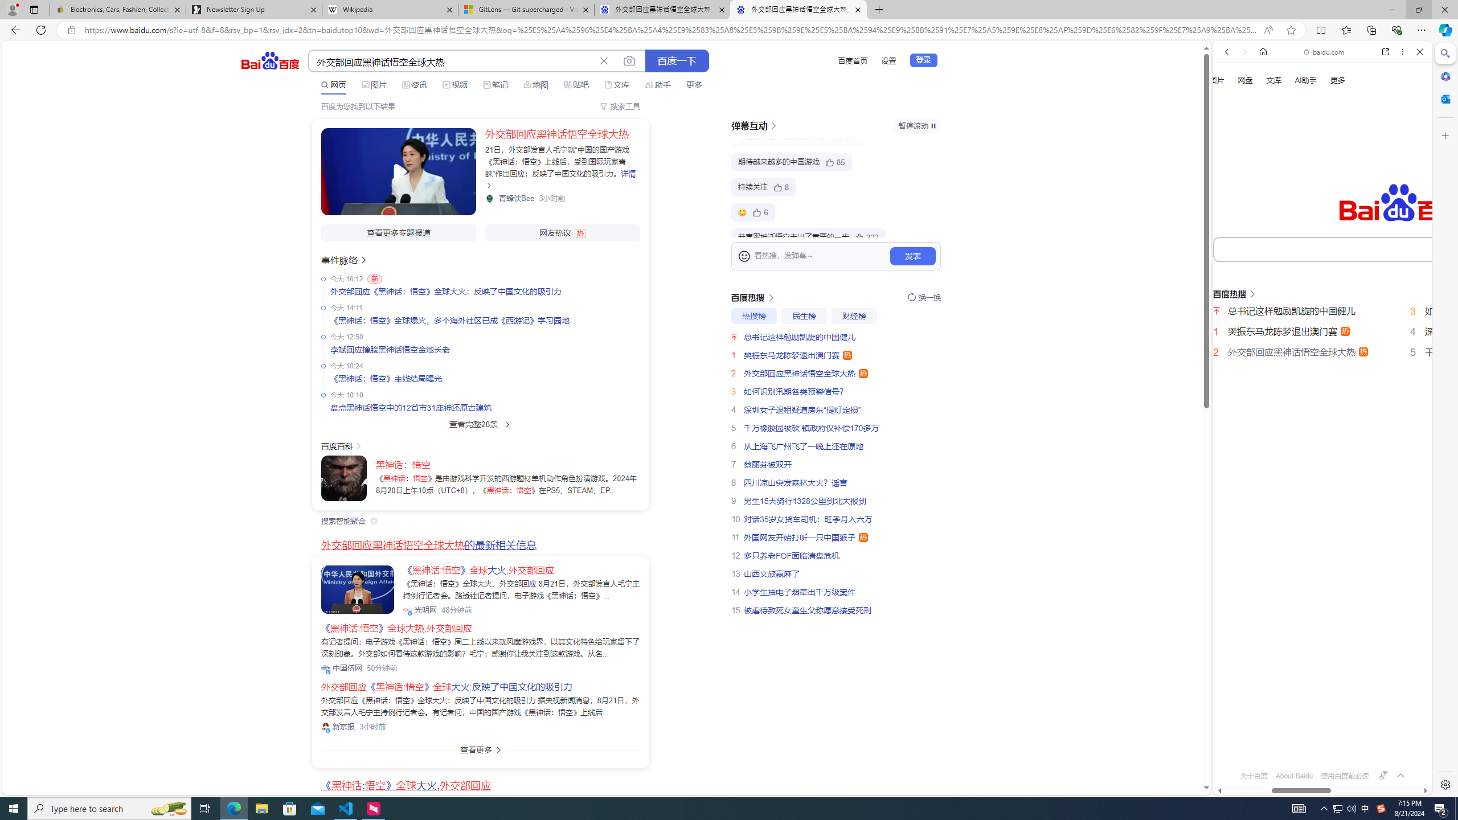 This screenshot has height=820, width=1458. What do you see at coordinates (1322, 330) in the screenshot?
I see `English (US)` at bounding box center [1322, 330].